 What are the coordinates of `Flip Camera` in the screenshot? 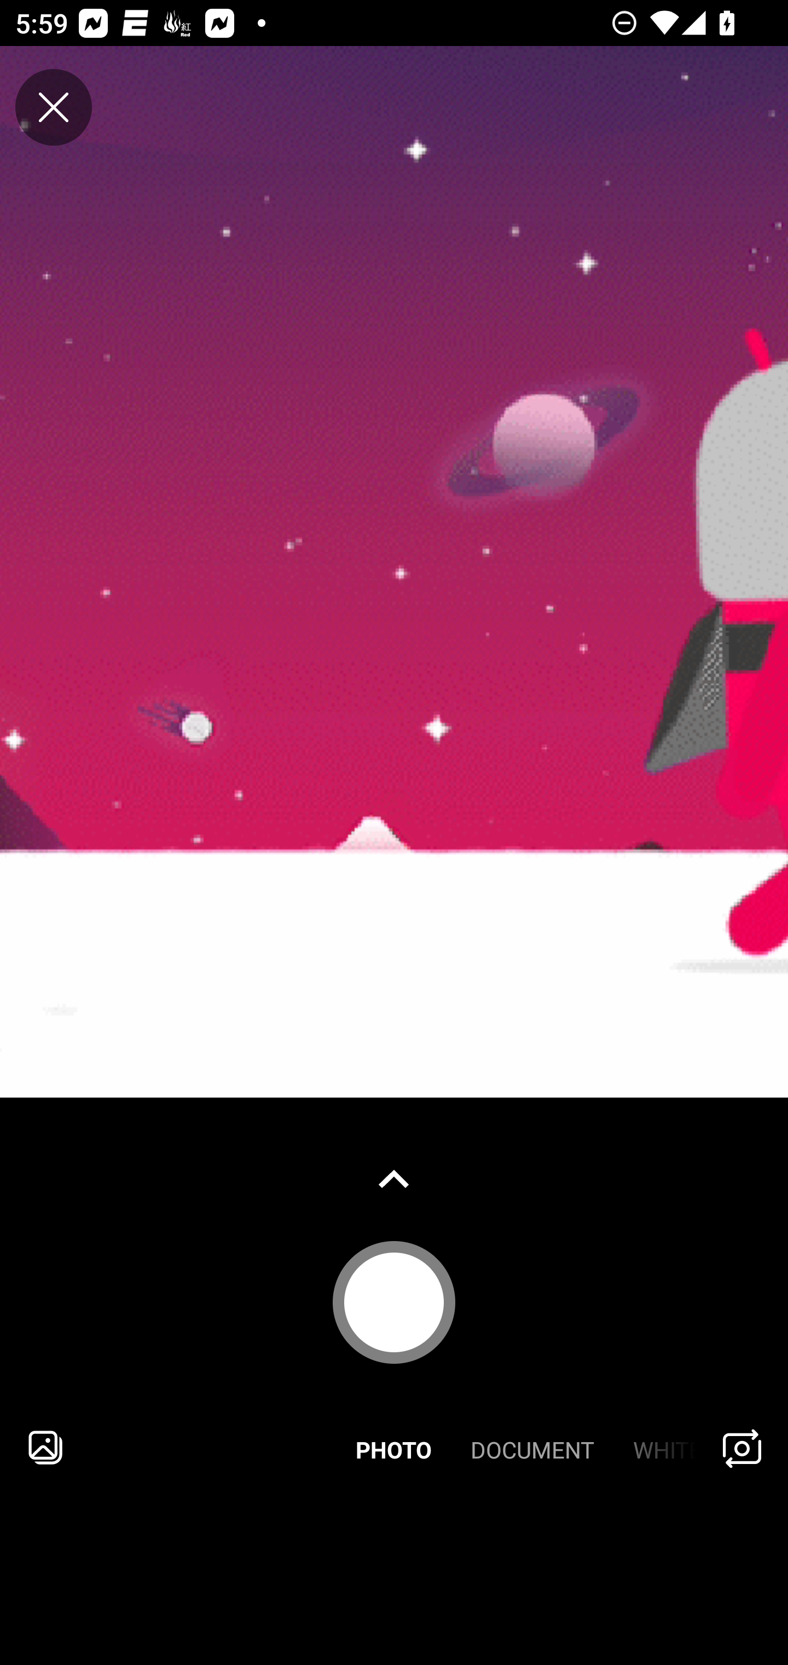 It's located at (742, 1447).